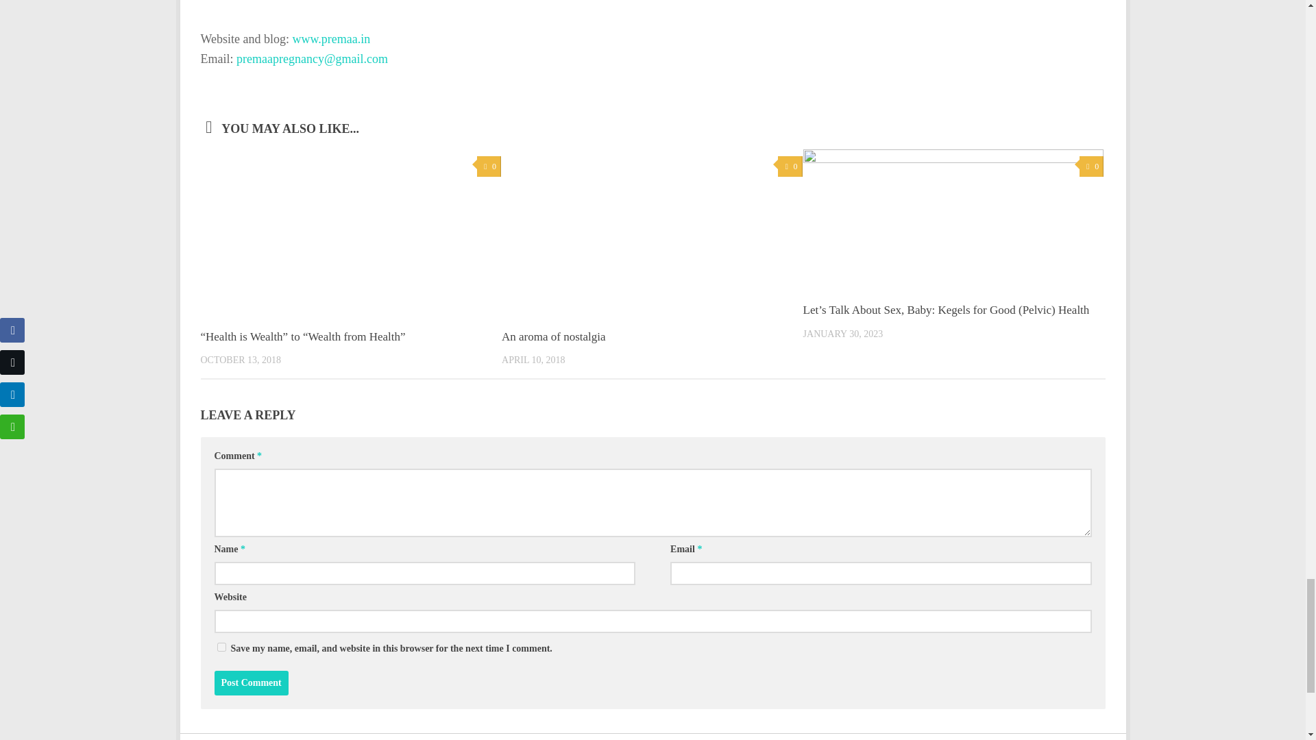 Image resolution: width=1316 pixels, height=740 pixels. Describe the element at coordinates (332, 38) in the screenshot. I see `www.premaa.in` at that location.